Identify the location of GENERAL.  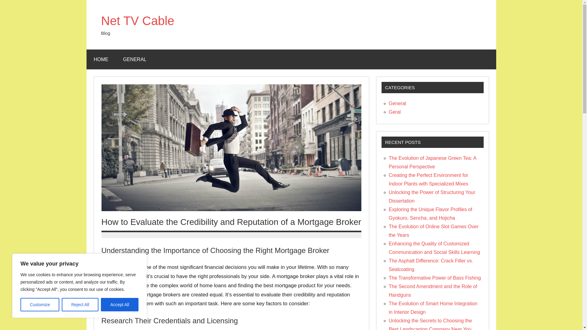
(135, 59).